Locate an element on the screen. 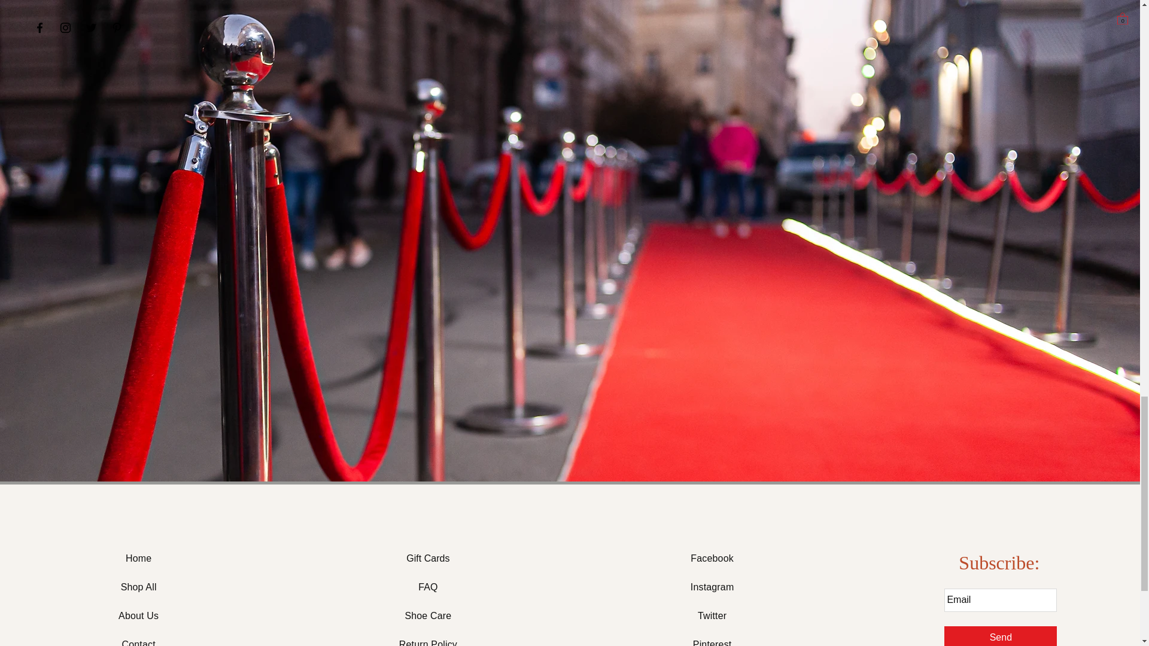  Send is located at coordinates (1001, 636).